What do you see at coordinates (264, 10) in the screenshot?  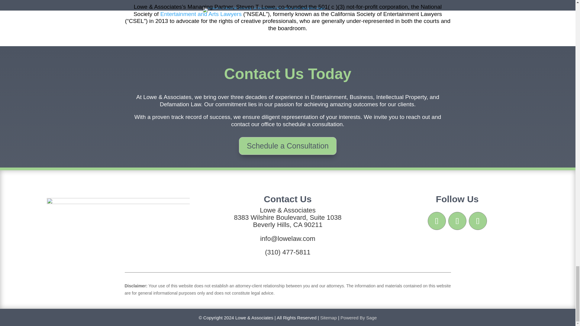 I see `Nseal-national-society-of-entertainment-and-arts-lawyers` at bounding box center [264, 10].